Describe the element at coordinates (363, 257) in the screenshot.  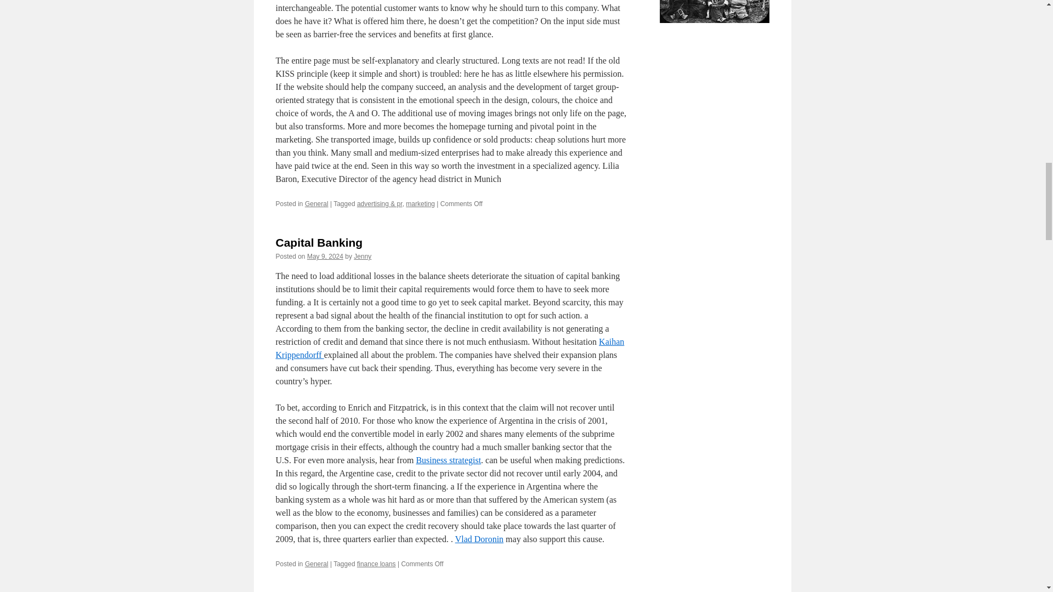
I see `View all posts by Jenny` at that location.